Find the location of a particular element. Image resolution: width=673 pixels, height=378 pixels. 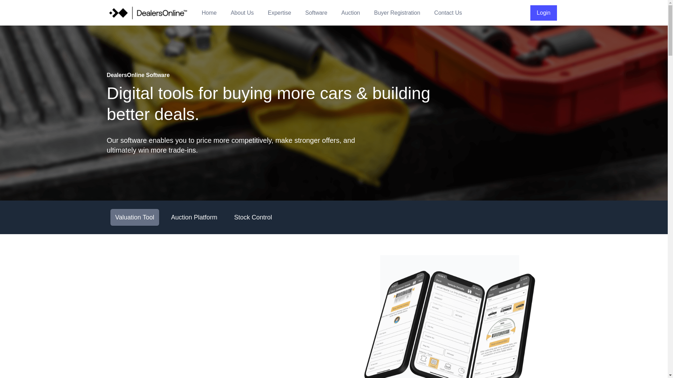

Stock Control is located at coordinates (253, 217).